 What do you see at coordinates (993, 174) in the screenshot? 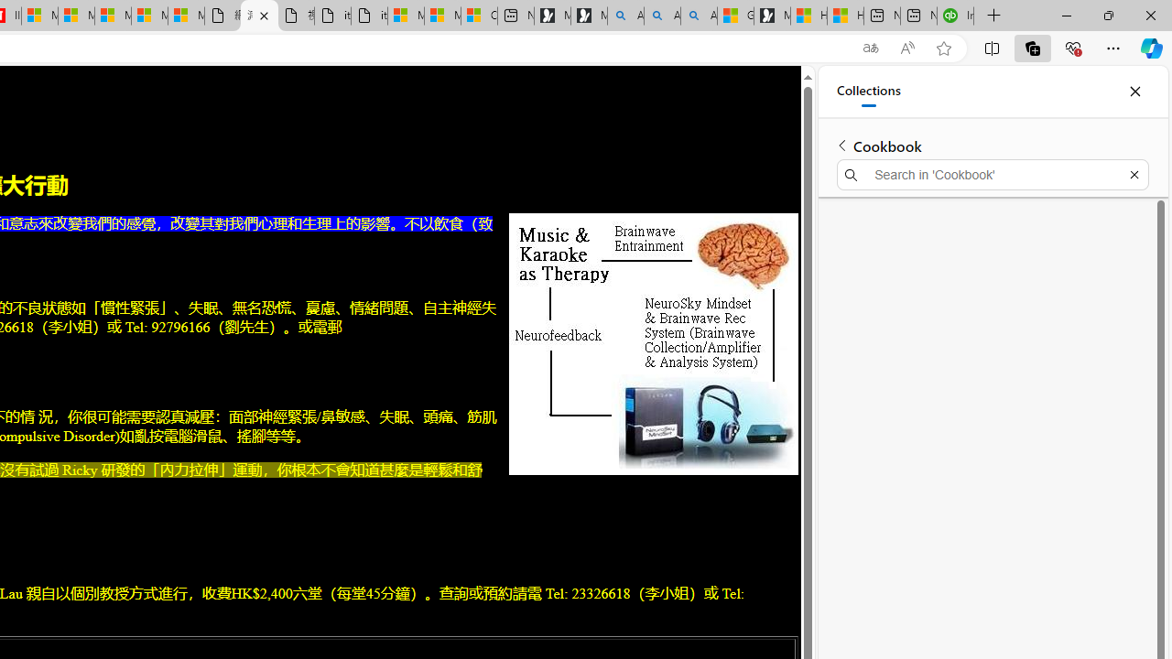
I see `Search in 'Cookbook'` at bounding box center [993, 174].